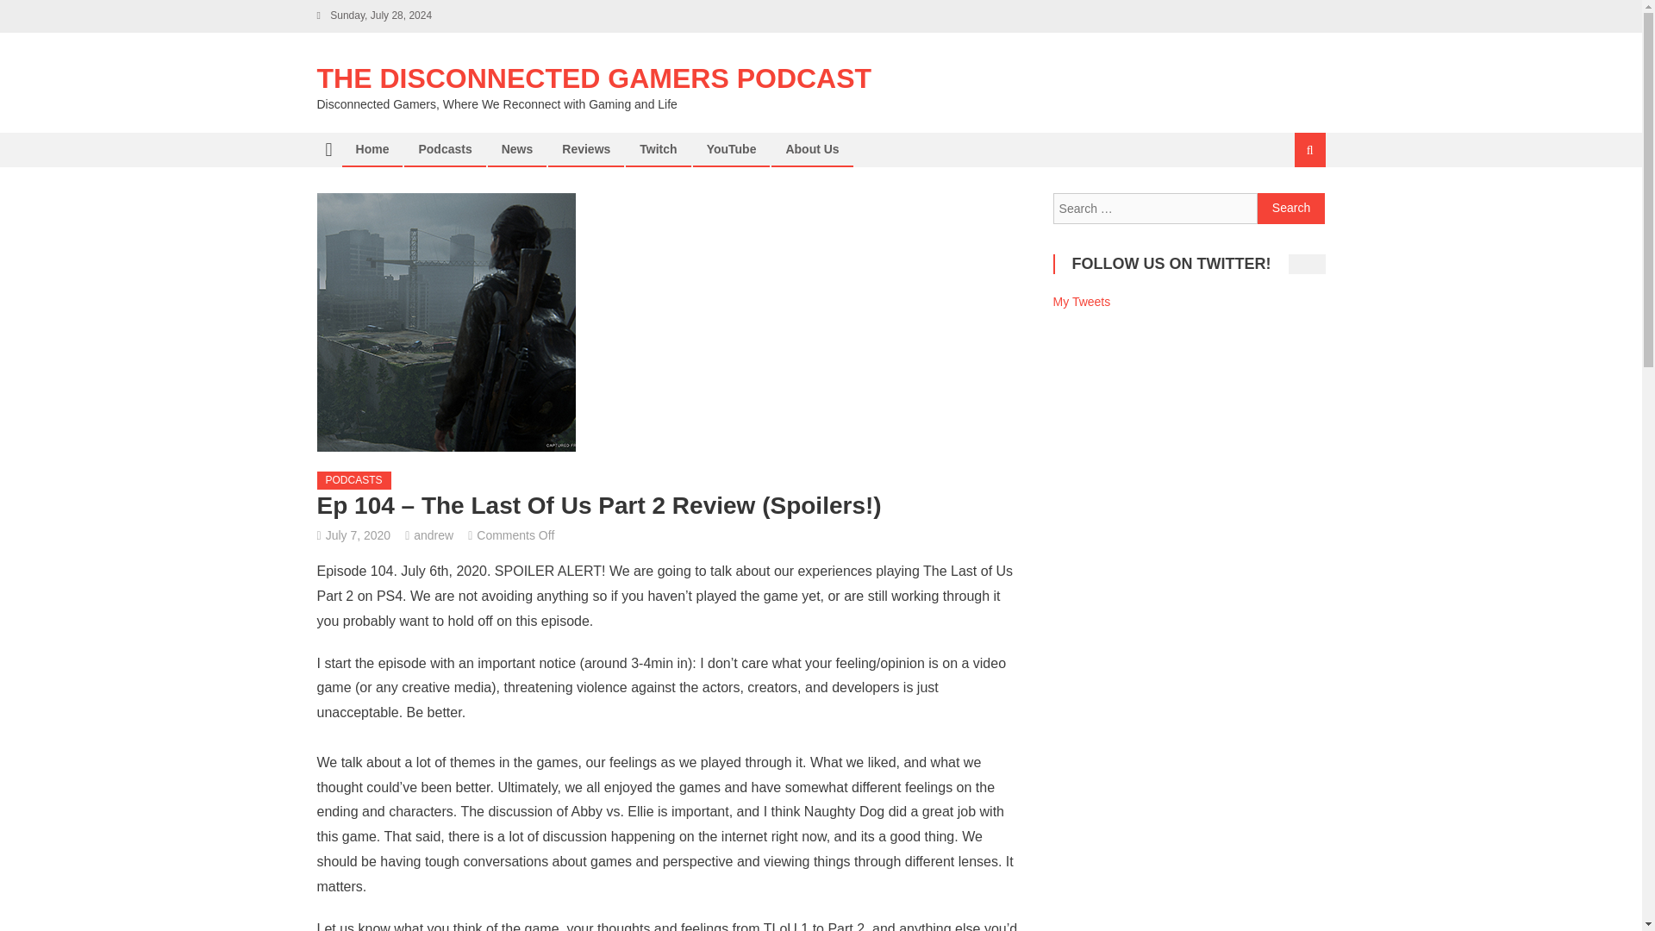 The width and height of the screenshot is (1655, 931). I want to click on PODCASTS, so click(353, 481).